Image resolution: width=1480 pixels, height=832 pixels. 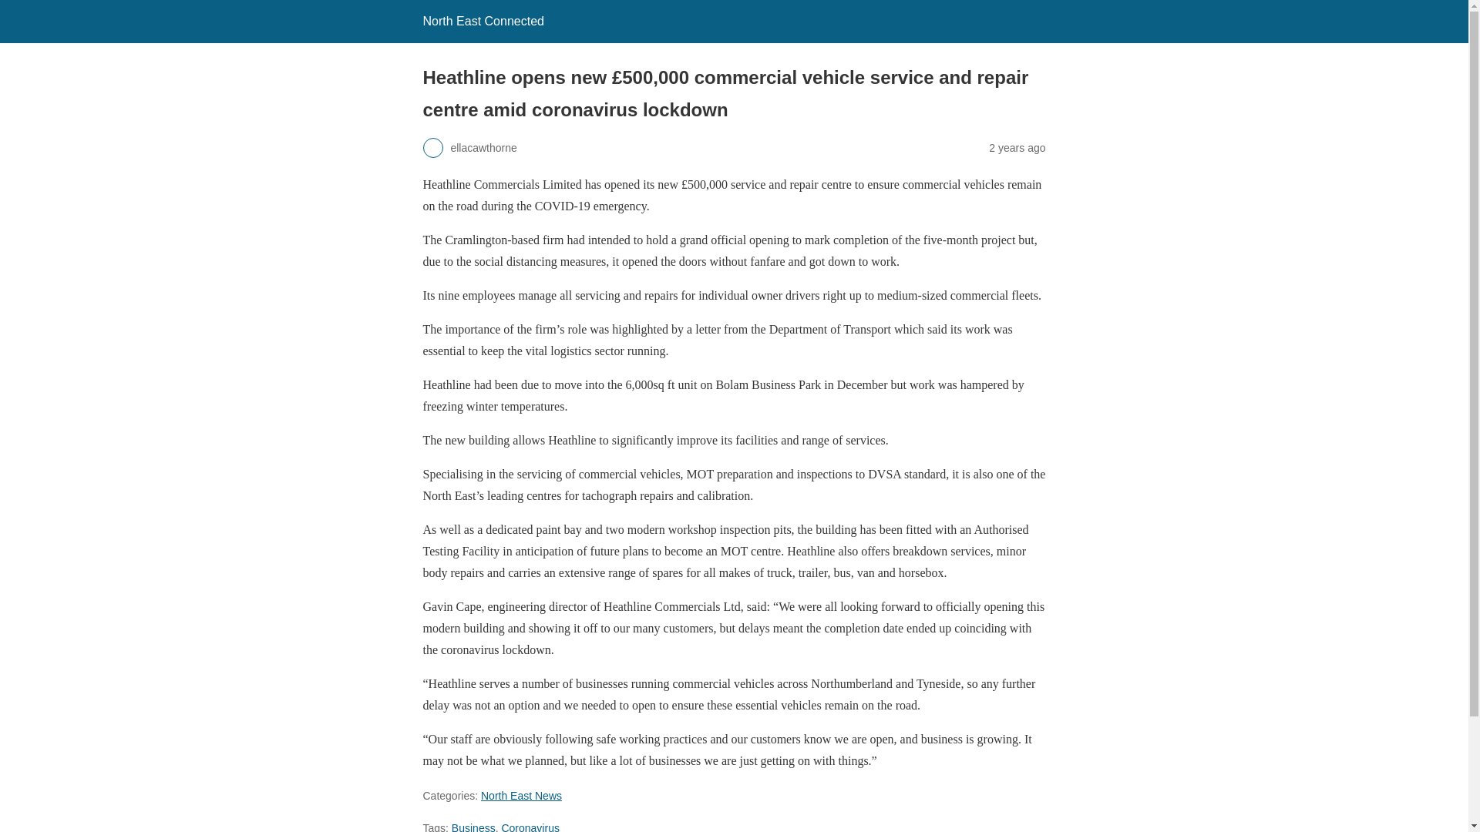 I want to click on North East Connected, so click(x=483, y=21).